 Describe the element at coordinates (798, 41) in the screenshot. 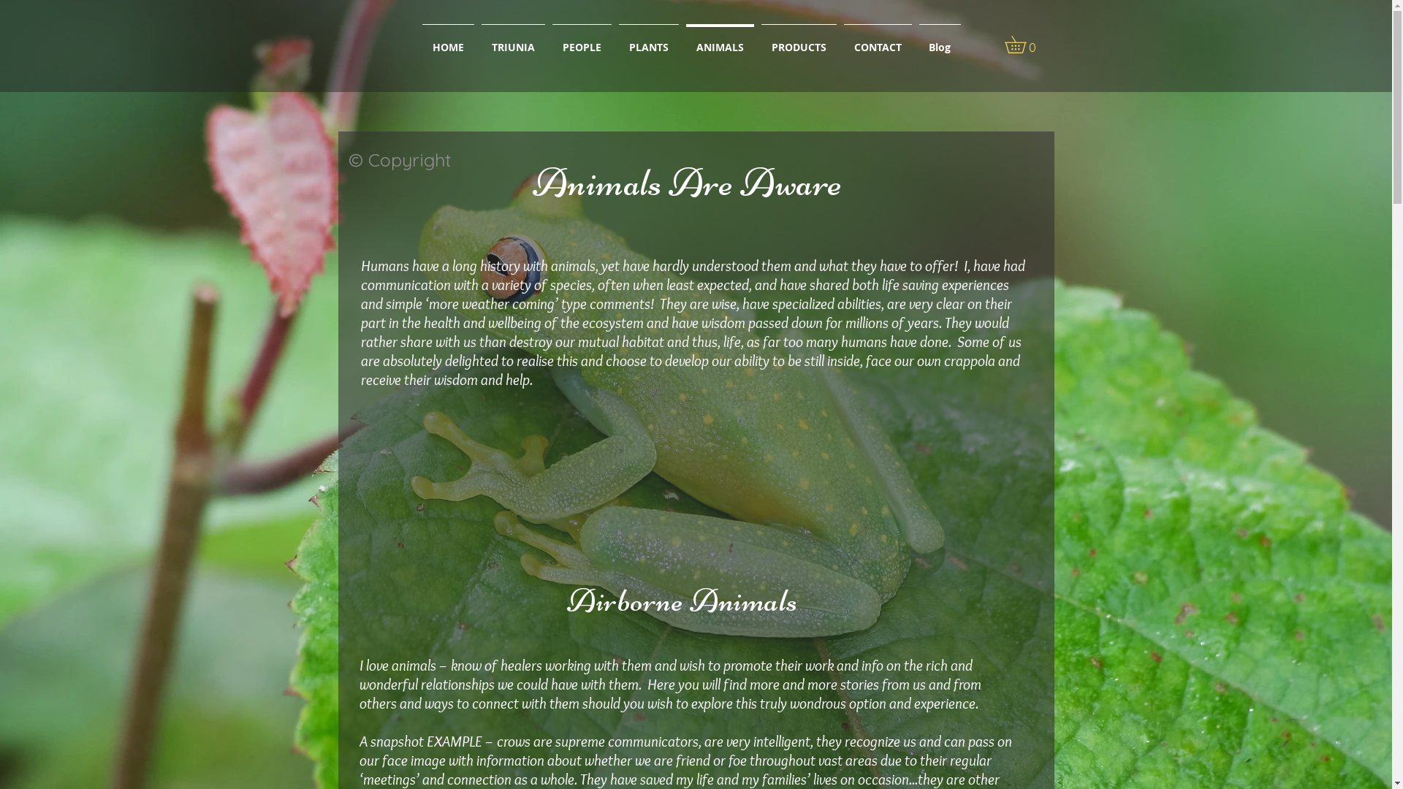

I see `PRODUCTS` at that location.